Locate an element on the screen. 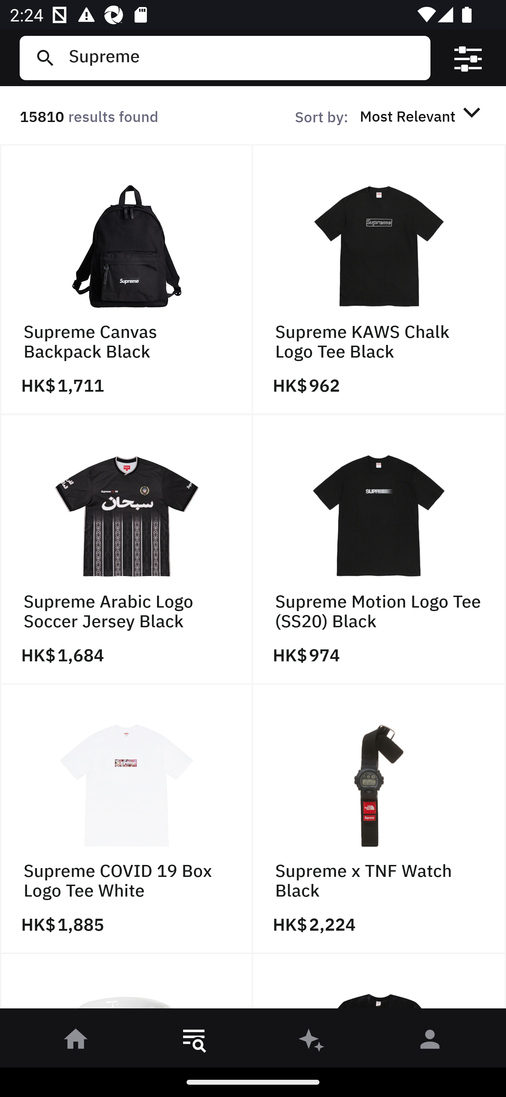 The image size is (506, 1097). Supreme Motion Logo Tee (SS20) Black HK$ 974 is located at coordinates (379, 549).